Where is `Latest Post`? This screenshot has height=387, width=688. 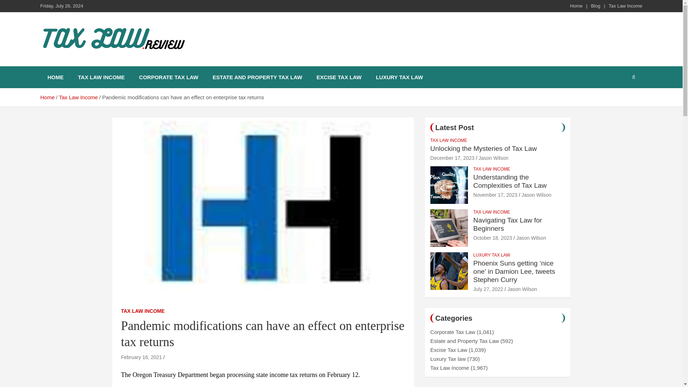
Latest Post is located at coordinates (454, 128).